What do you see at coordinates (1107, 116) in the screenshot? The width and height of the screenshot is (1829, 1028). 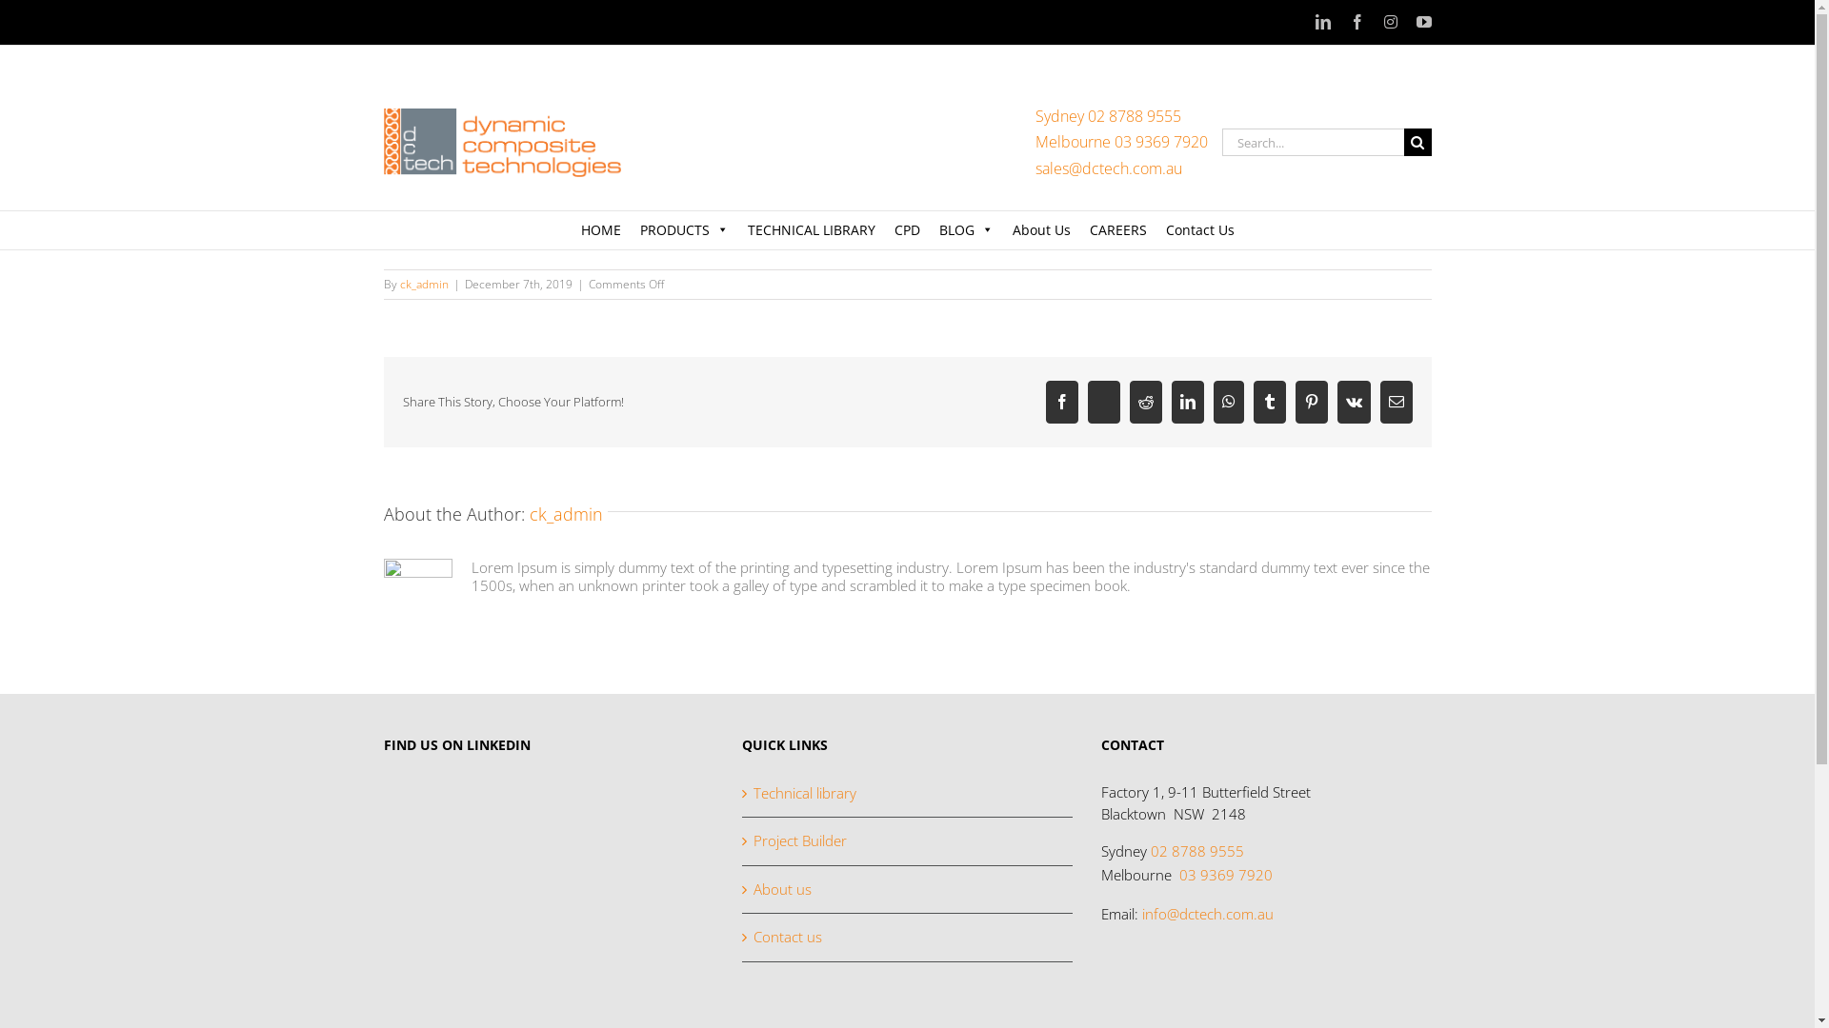 I see `Sydney 02 8788 9555` at bounding box center [1107, 116].